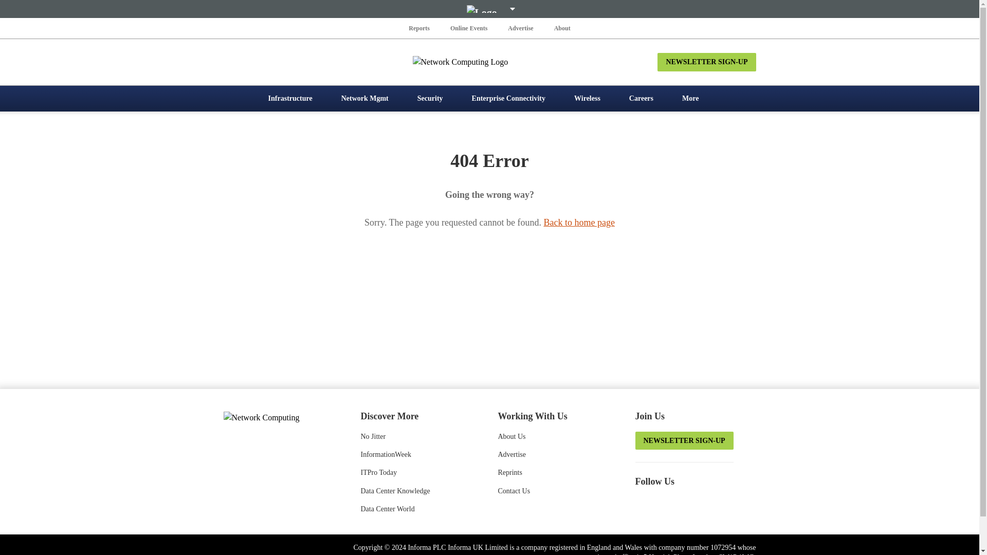 The height and width of the screenshot is (555, 987). I want to click on About, so click(562, 28).